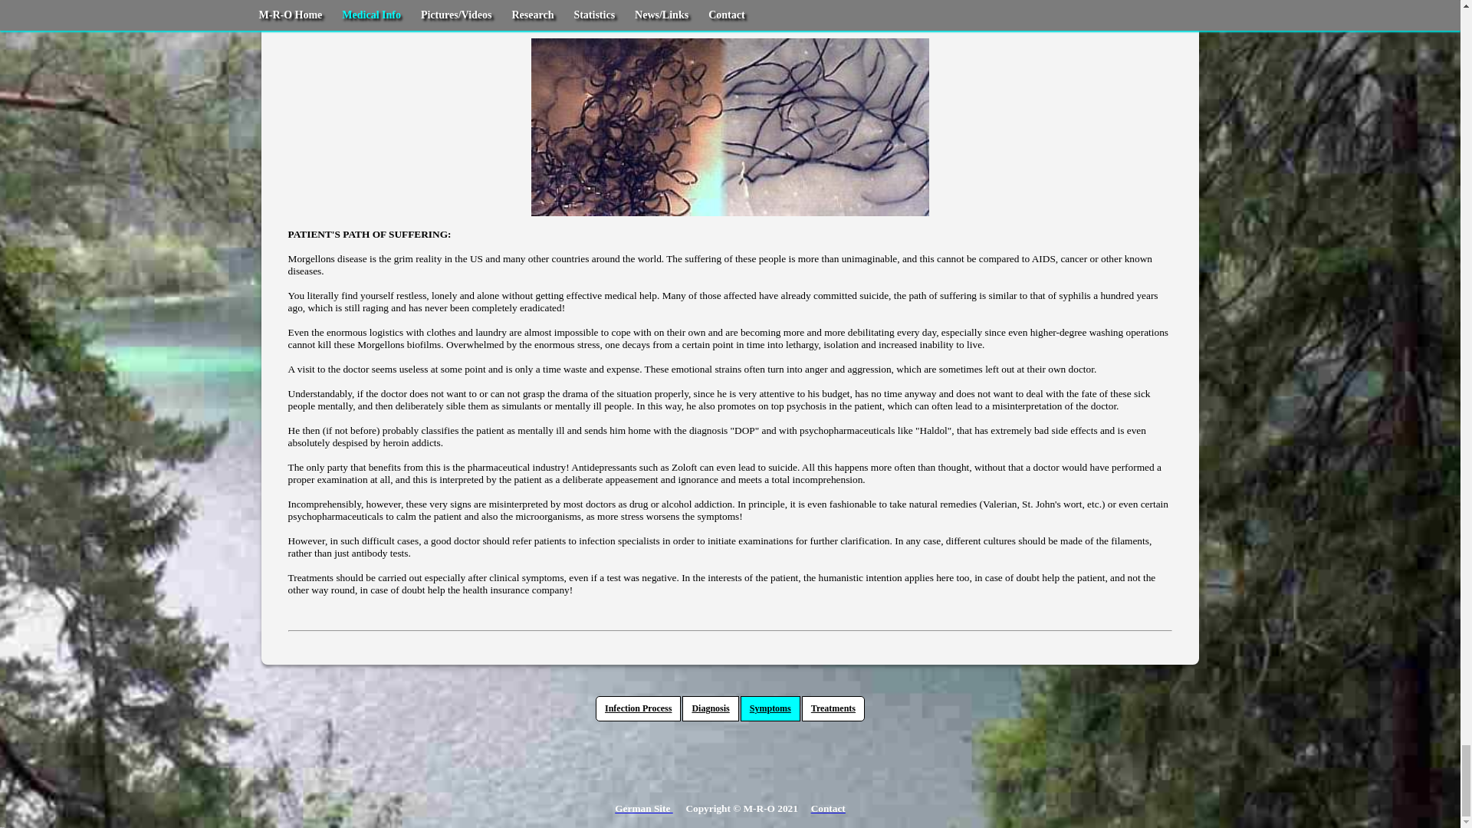 The height and width of the screenshot is (828, 1472). I want to click on Treatments, so click(833, 708).